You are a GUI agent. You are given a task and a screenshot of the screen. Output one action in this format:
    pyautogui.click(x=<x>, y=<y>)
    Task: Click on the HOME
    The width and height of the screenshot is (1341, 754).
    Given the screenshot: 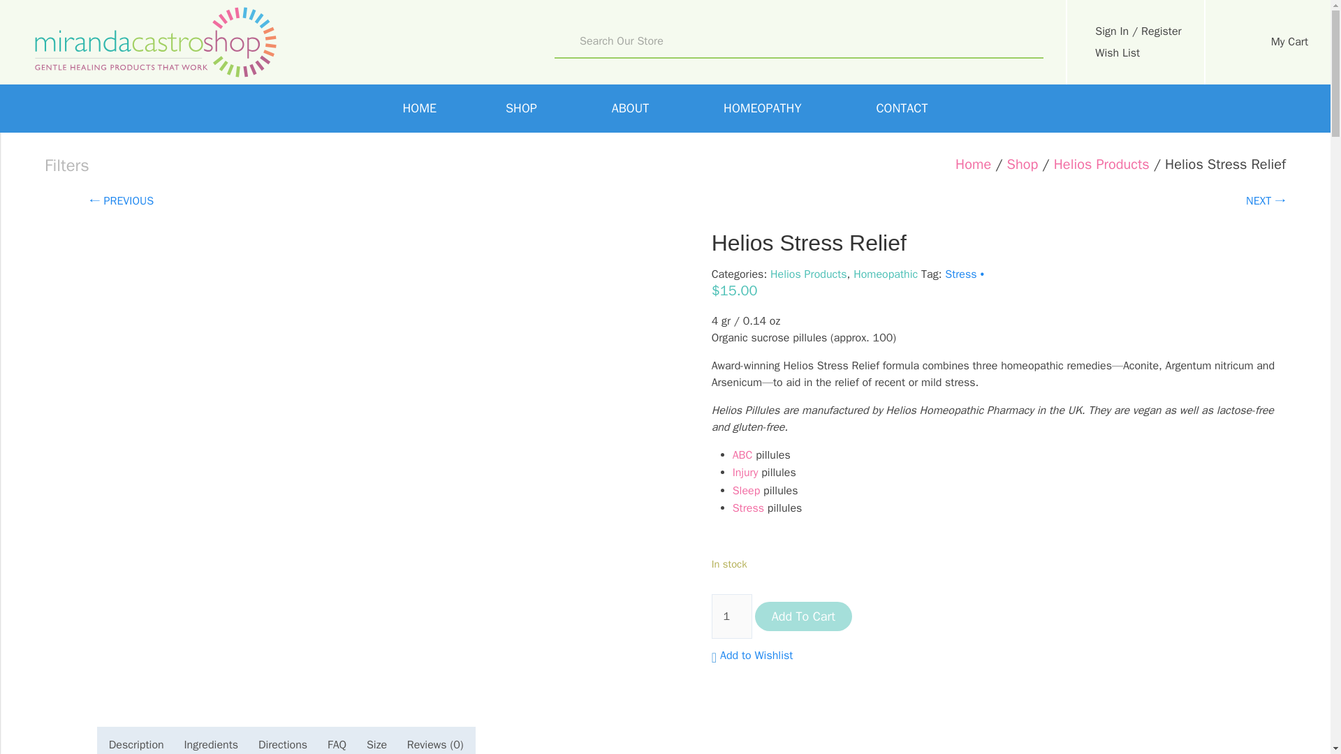 What is the action you would take?
    pyautogui.click(x=419, y=108)
    